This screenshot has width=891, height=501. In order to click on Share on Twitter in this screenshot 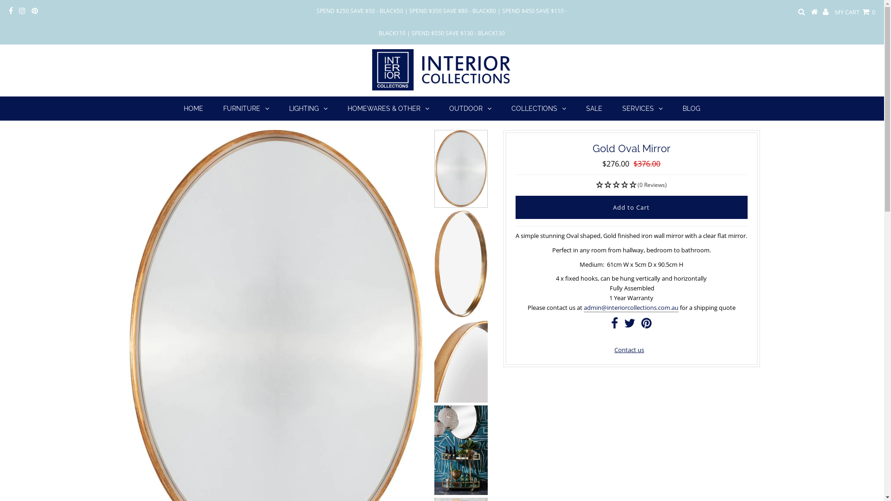, I will do `click(630, 325)`.